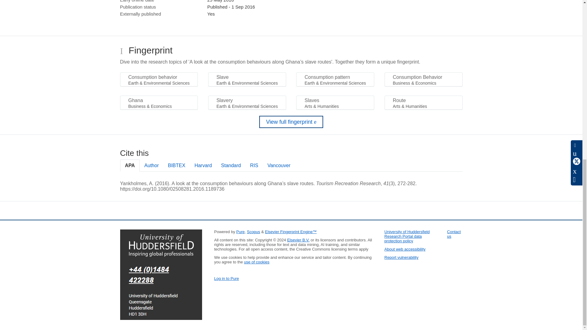 This screenshot has height=330, width=587. Describe the element at coordinates (240, 232) in the screenshot. I see `Pure` at that location.